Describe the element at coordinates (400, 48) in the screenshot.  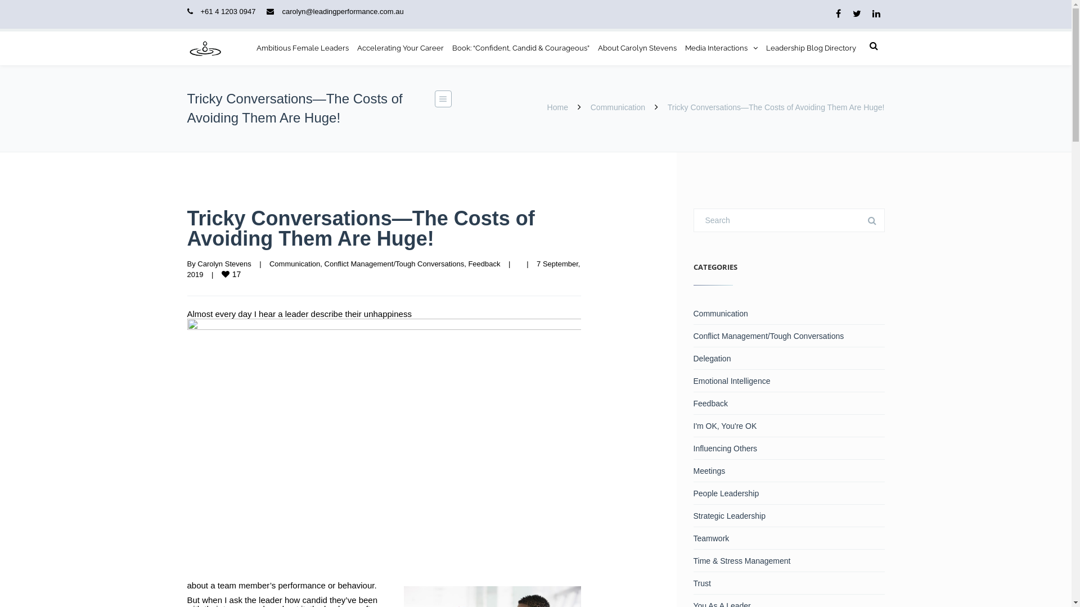
I see `Accelerating Your Career` at that location.